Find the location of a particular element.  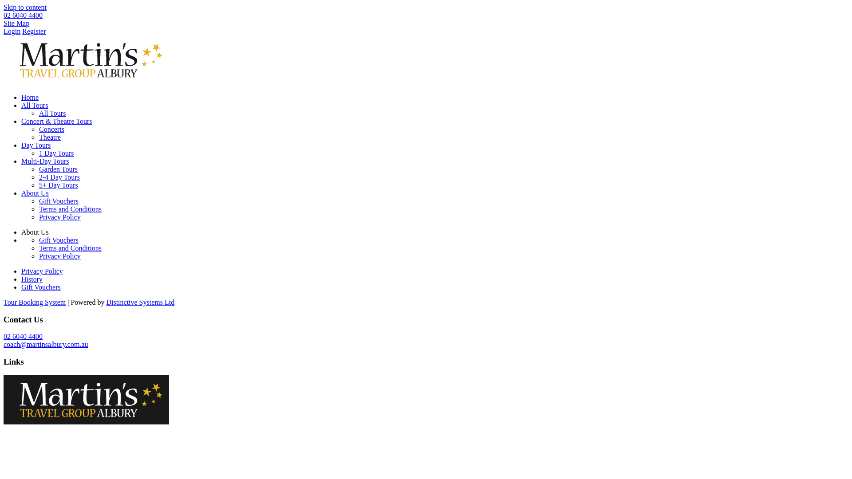

All Tours is located at coordinates (35, 106).